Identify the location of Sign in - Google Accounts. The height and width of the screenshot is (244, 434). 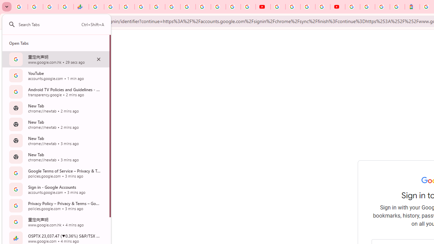
(142, 7).